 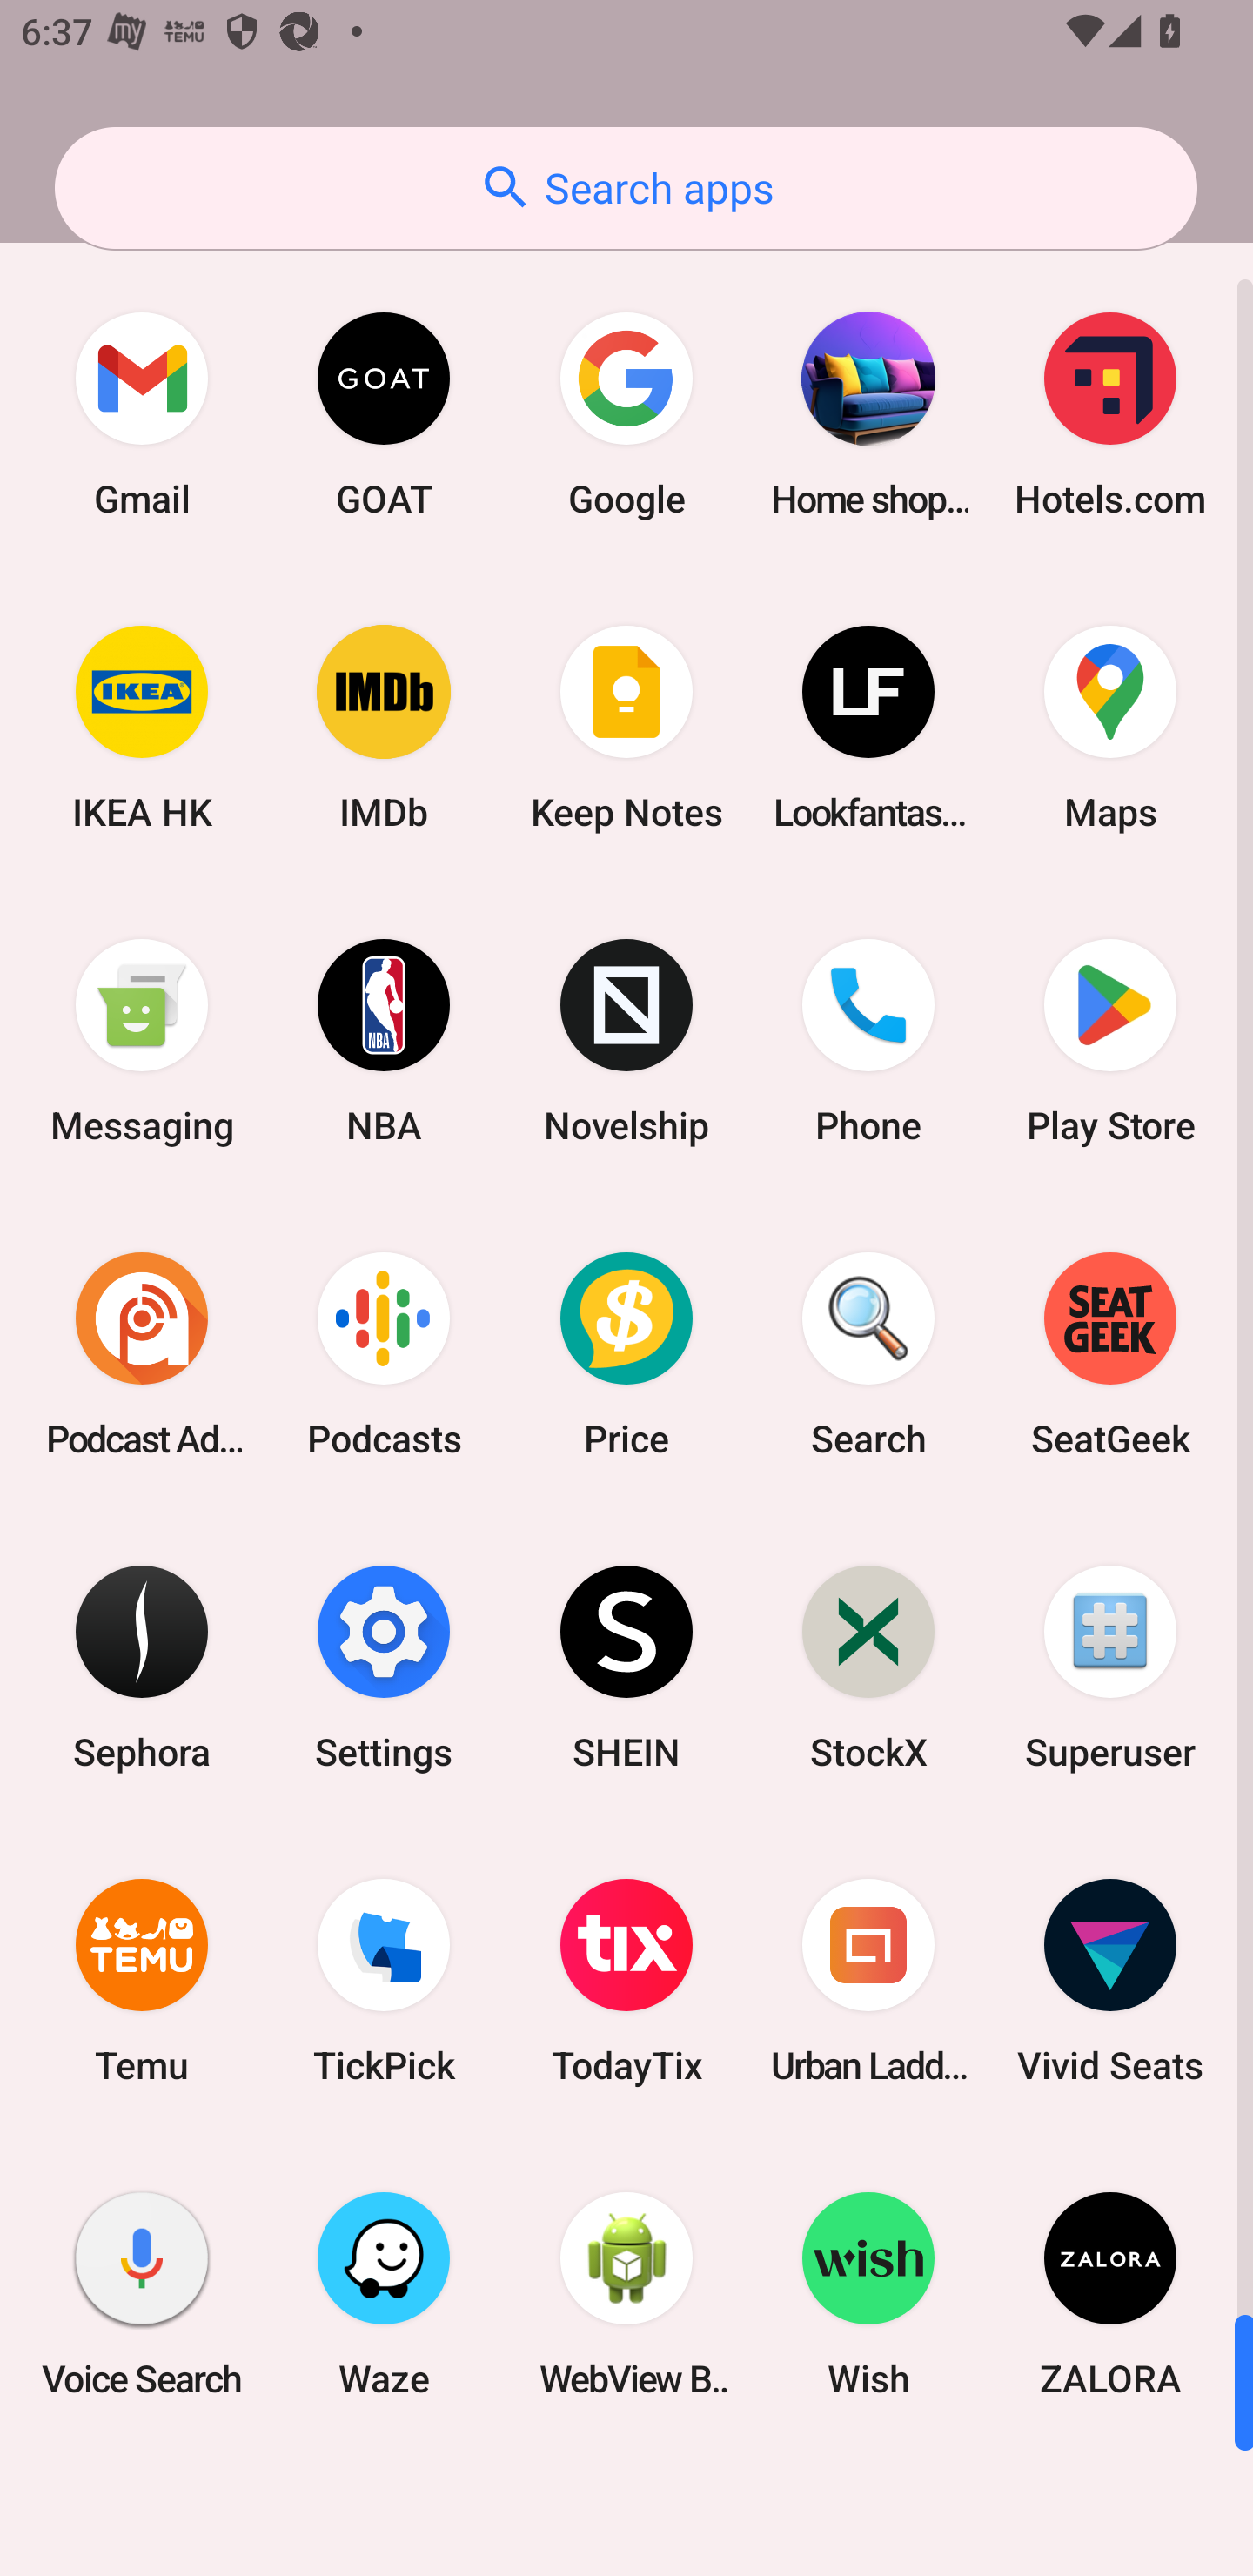 What do you see at coordinates (142, 414) in the screenshot?
I see `Gmail` at bounding box center [142, 414].